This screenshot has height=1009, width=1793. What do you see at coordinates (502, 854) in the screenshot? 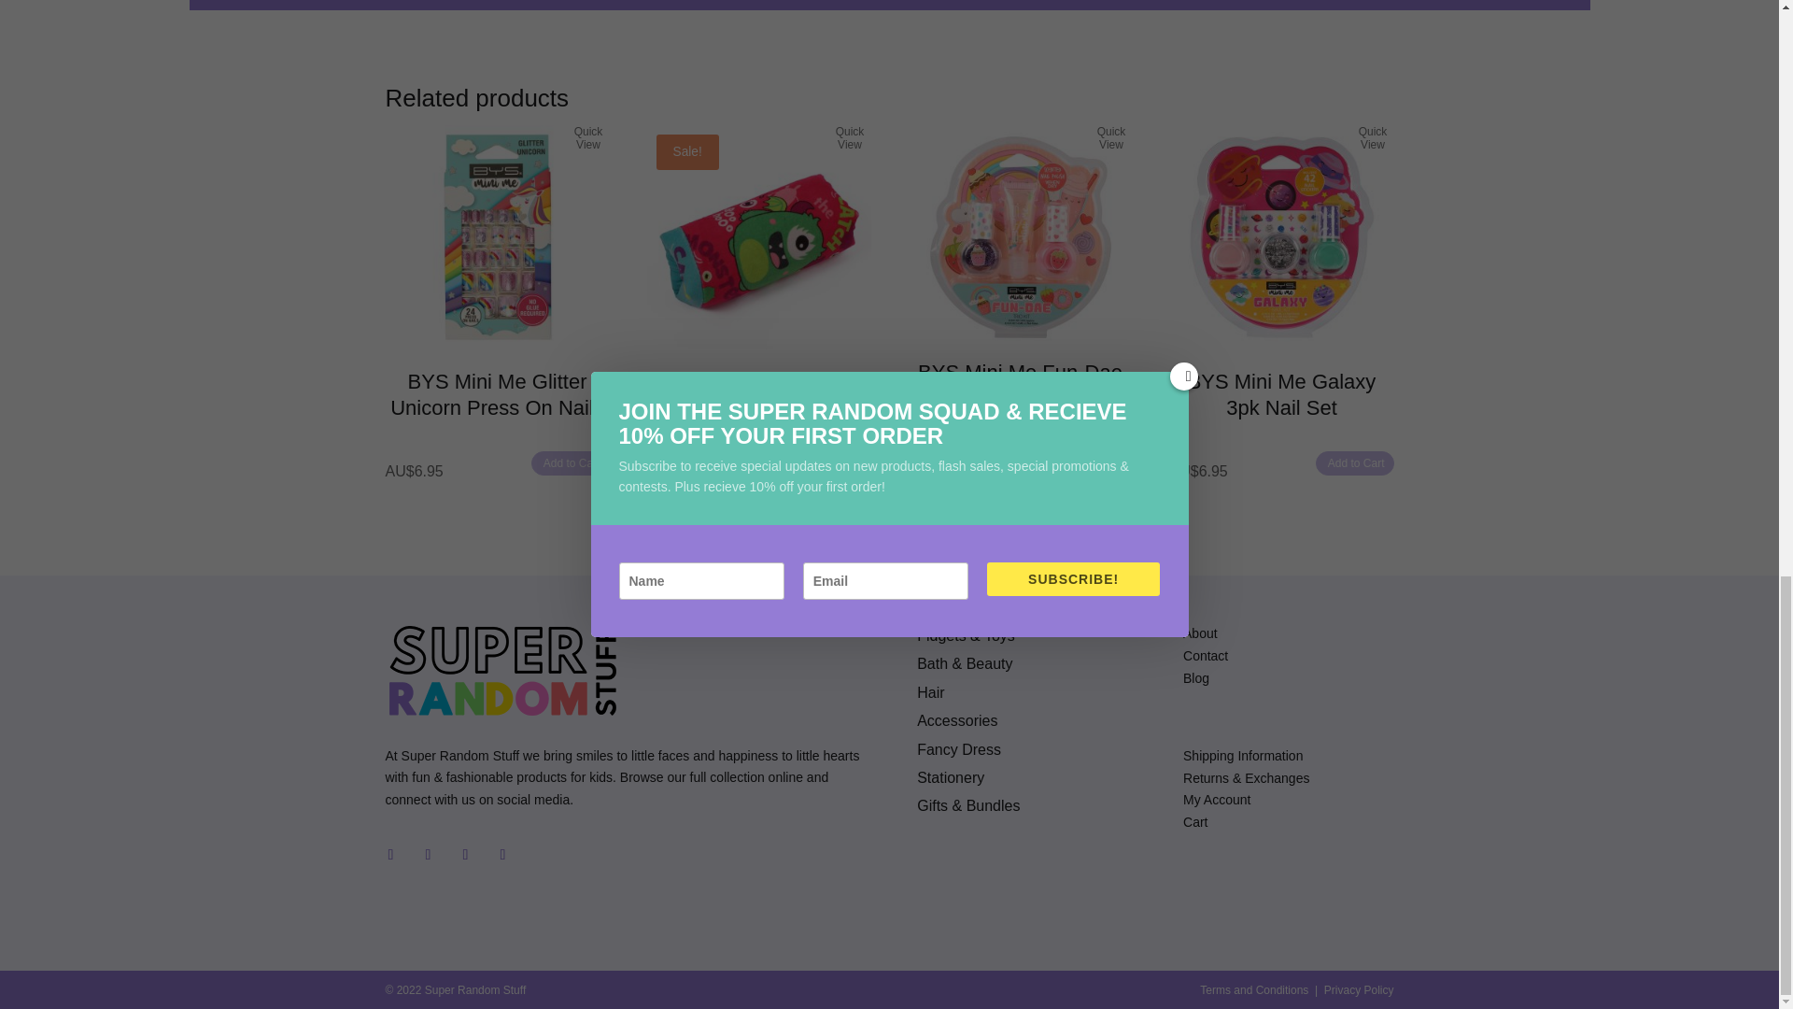
I see `Follow on Facebook` at bounding box center [502, 854].